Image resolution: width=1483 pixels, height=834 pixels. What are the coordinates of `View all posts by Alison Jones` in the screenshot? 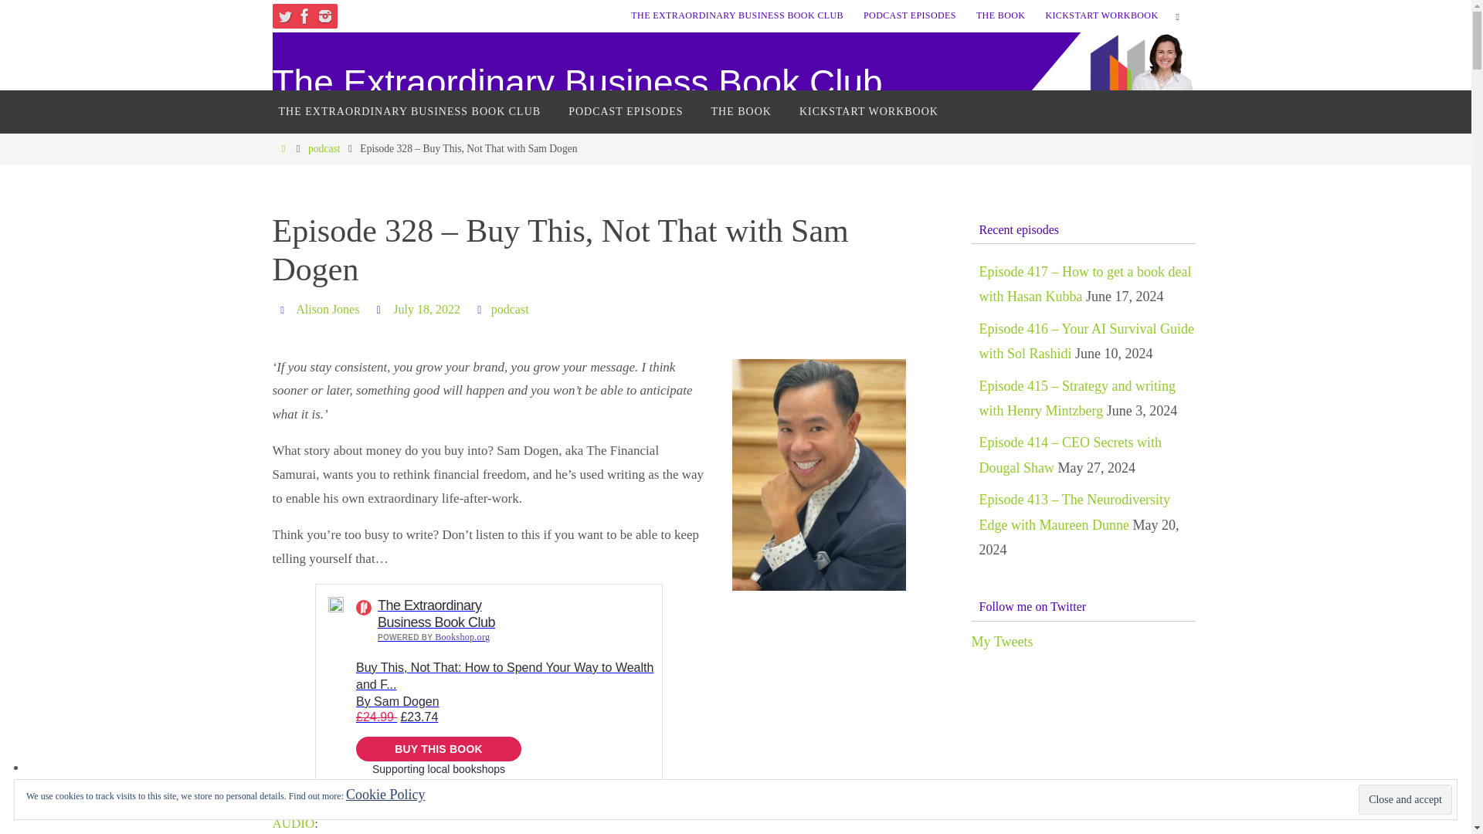 It's located at (327, 310).